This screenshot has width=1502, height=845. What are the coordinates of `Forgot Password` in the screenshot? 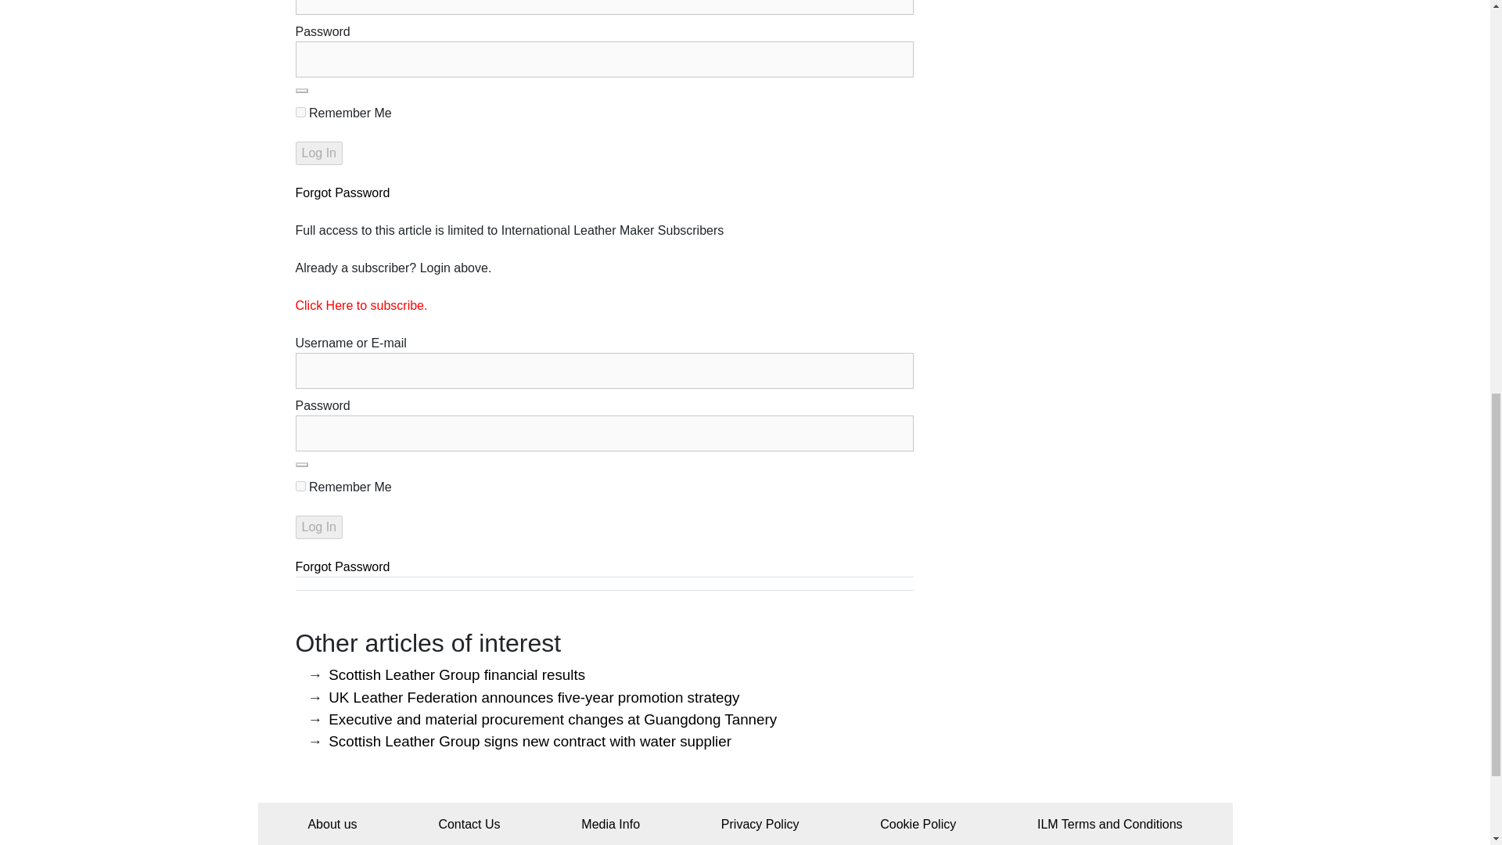 It's located at (343, 566).